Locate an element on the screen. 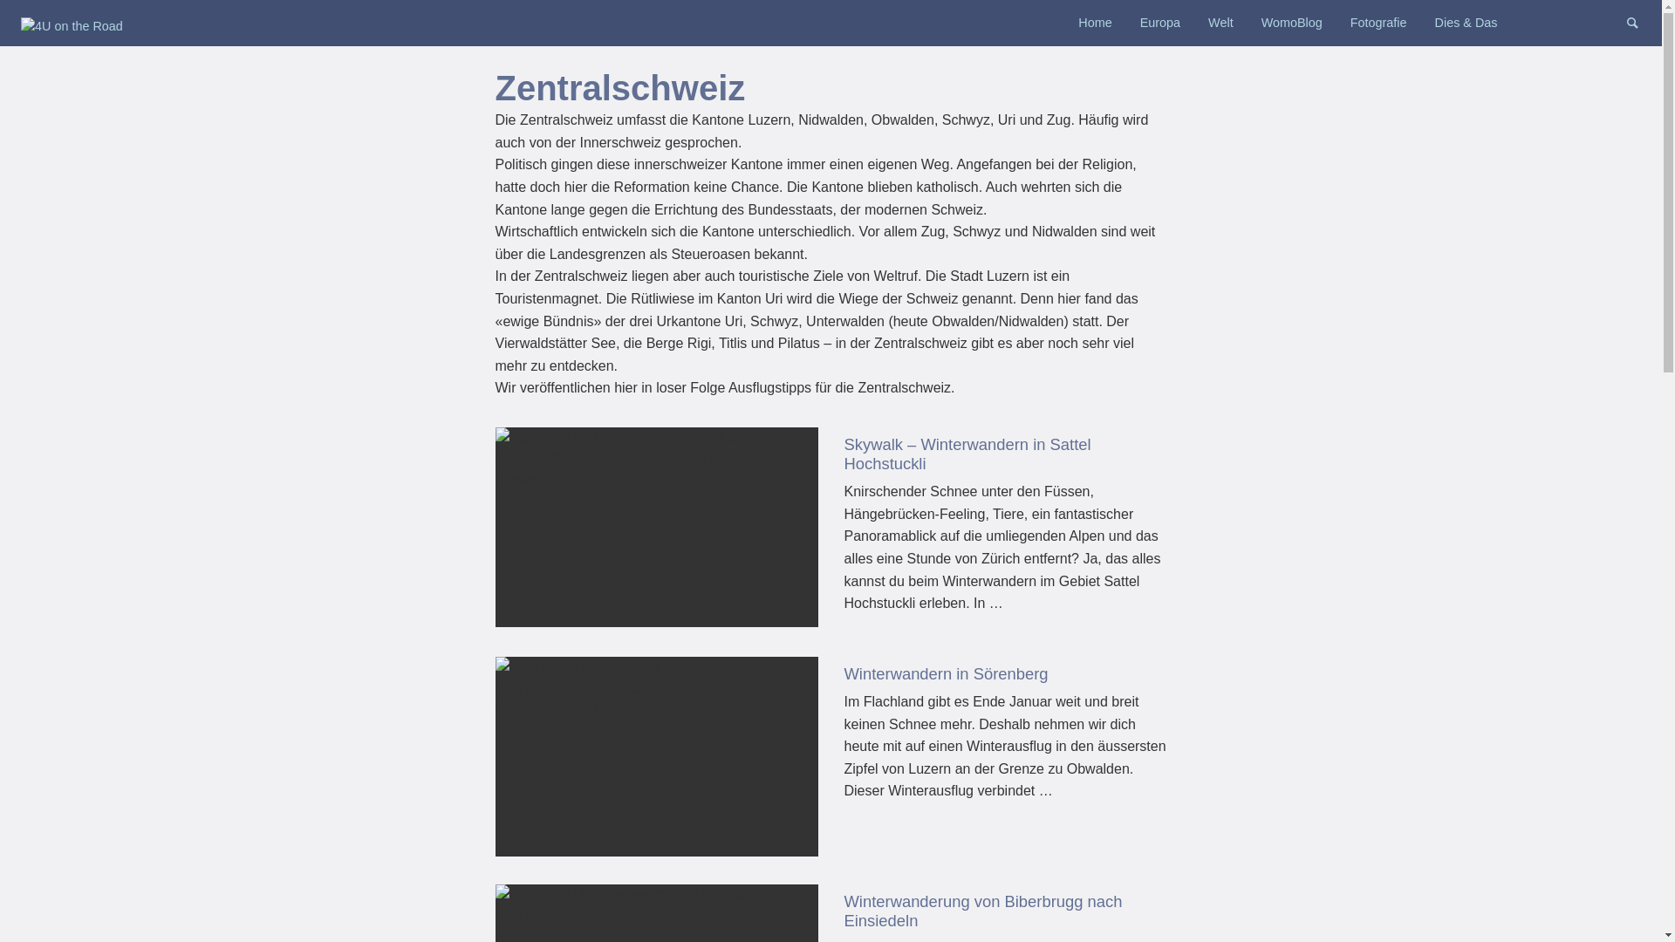 Image resolution: width=1675 pixels, height=942 pixels. Facebook is located at coordinates (1557, 21).